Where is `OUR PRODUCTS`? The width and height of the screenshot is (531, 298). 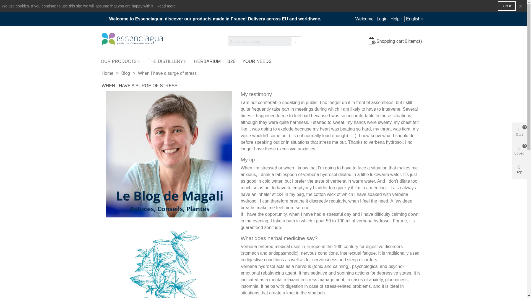
OUR PRODUCTS is located at coordinates (121, 61).